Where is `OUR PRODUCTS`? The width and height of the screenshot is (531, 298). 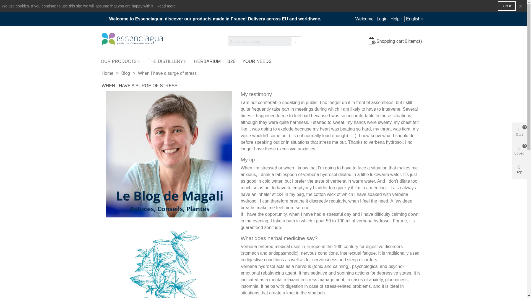
OUR PRODUCTS is located at coordinates (121, 61).